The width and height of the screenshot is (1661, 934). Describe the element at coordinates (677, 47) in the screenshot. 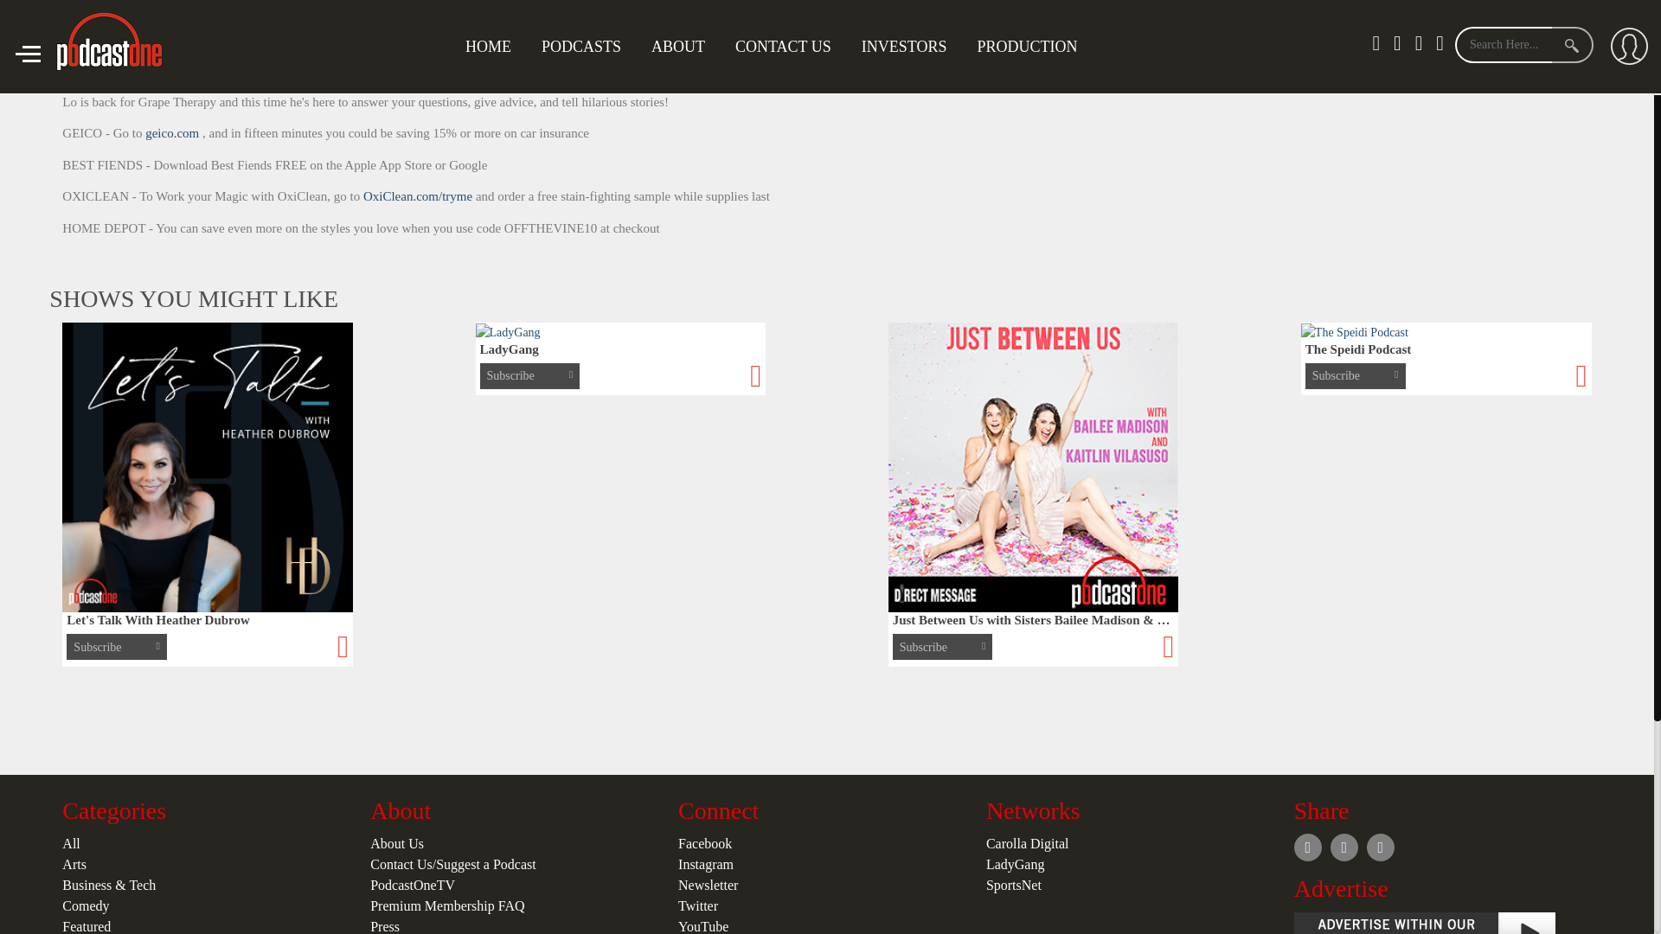

I see `ABOUT` at that location.